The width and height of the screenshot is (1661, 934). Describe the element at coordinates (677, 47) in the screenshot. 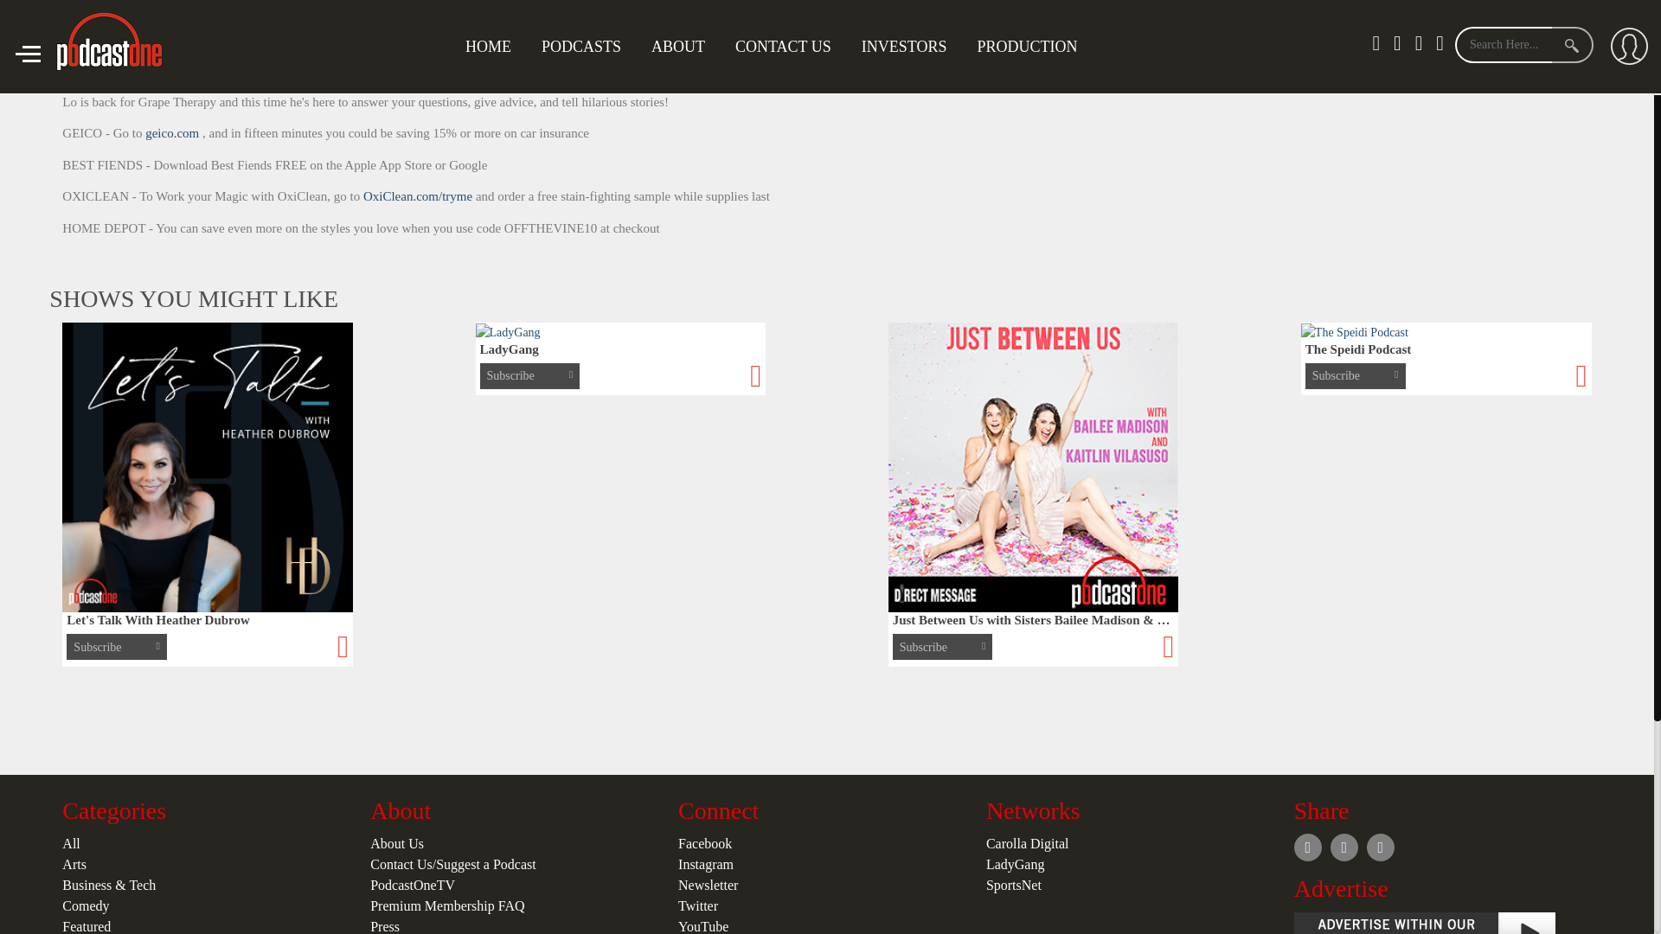

I see `ABOUT` at that location.